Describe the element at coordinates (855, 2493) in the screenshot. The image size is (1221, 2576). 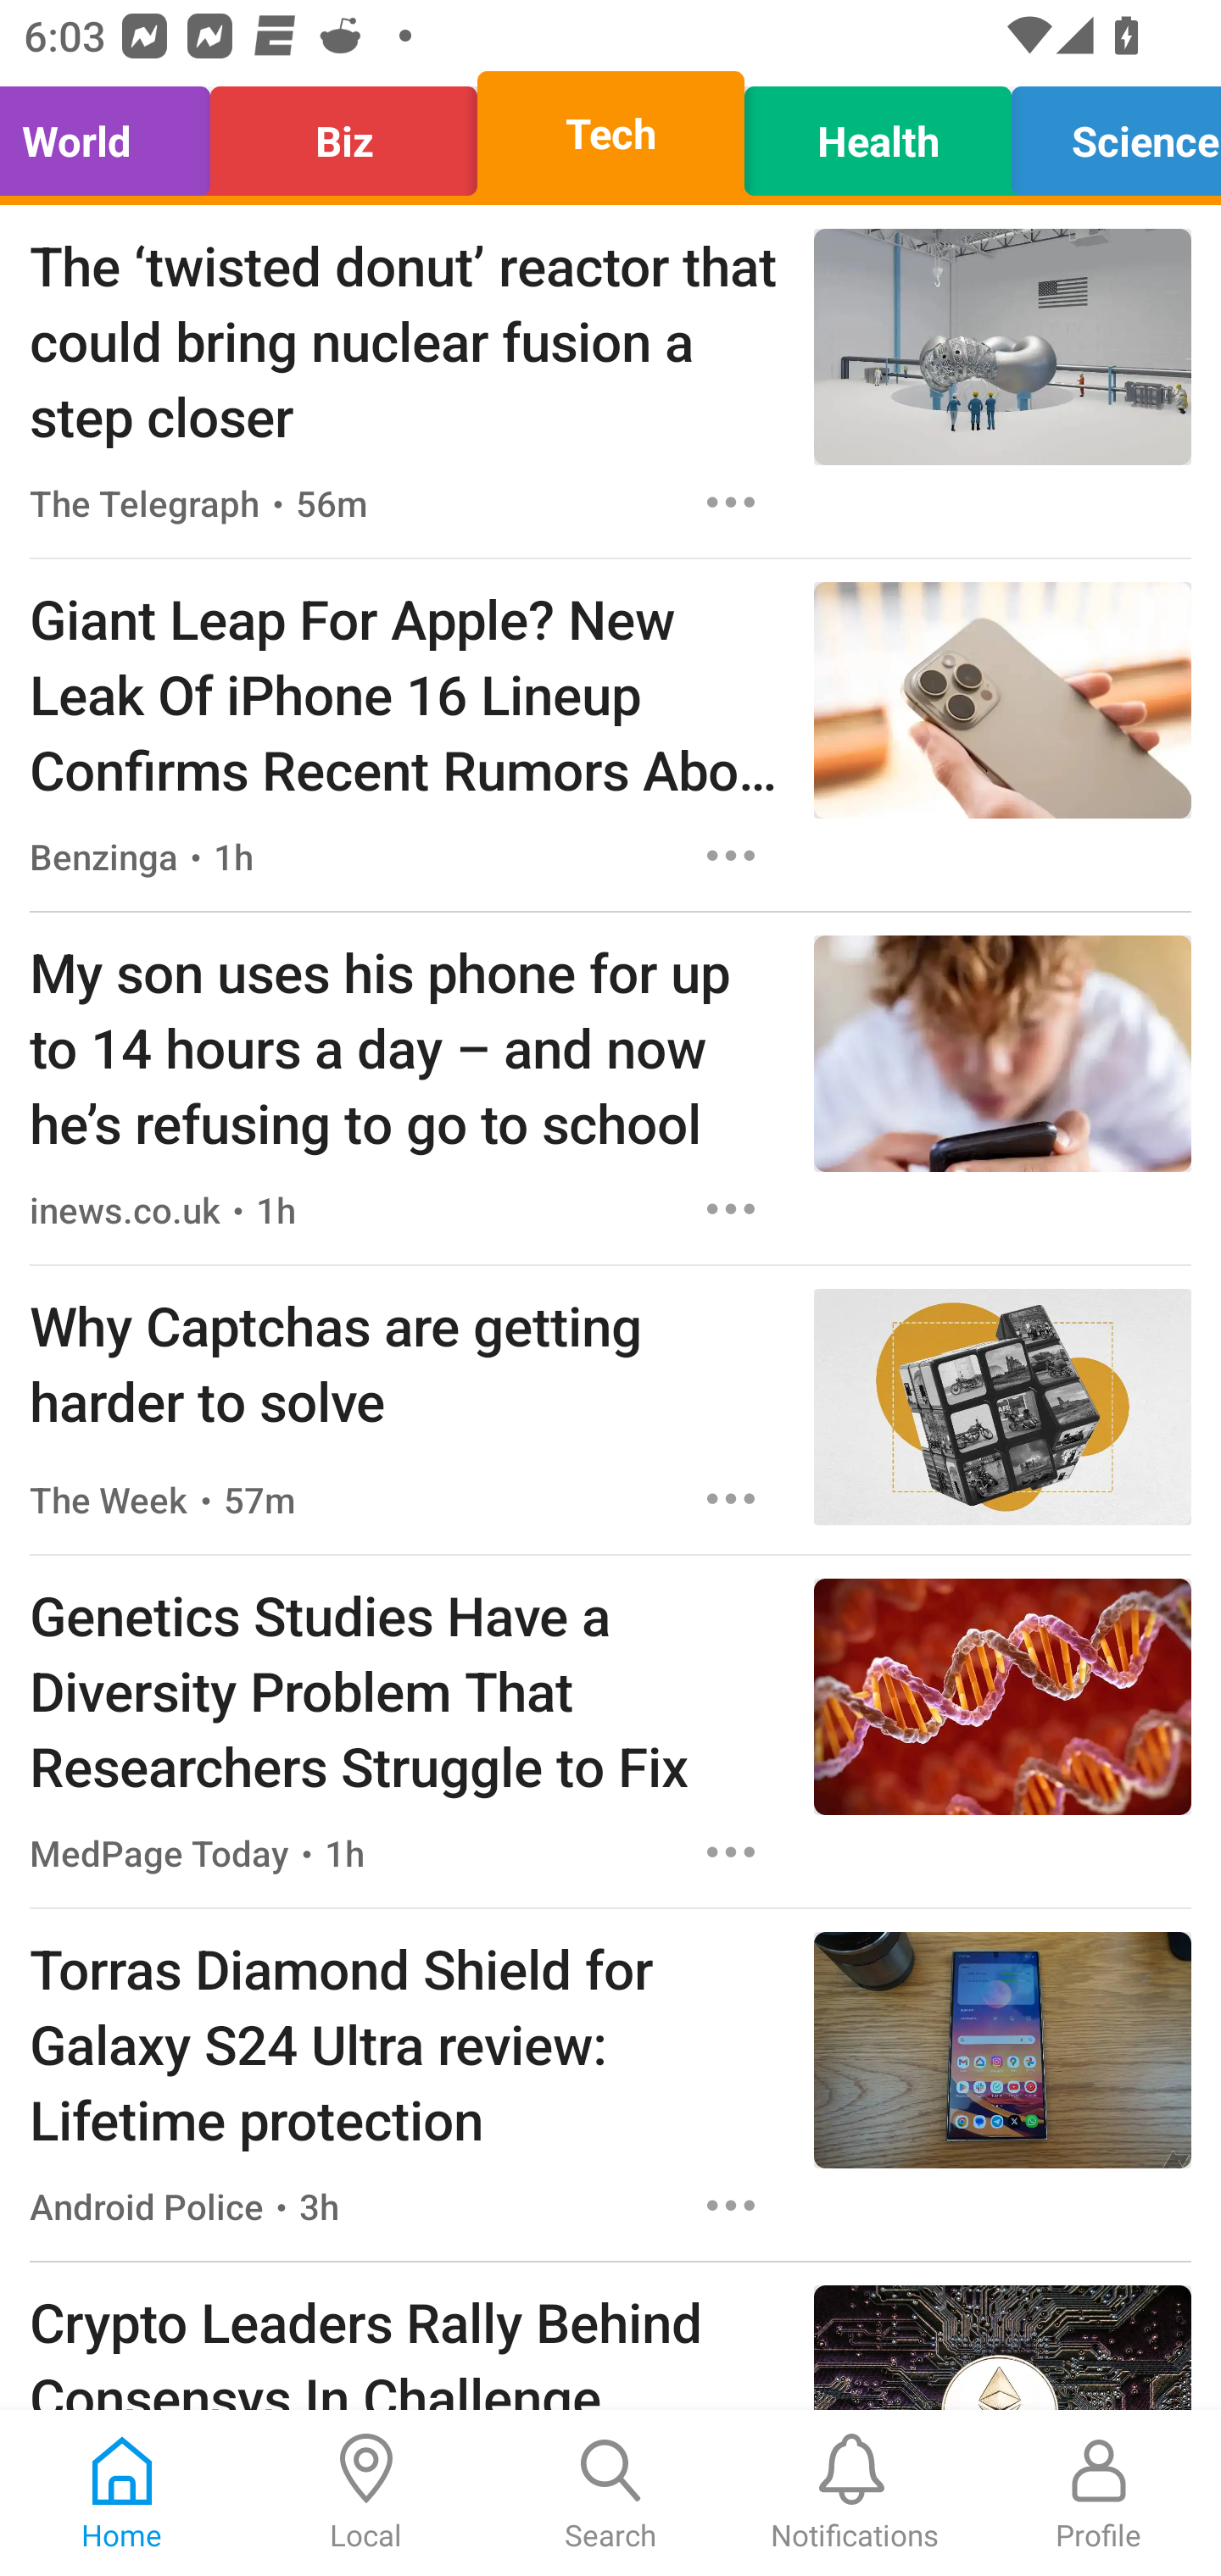
I see `Notifications` at that location.